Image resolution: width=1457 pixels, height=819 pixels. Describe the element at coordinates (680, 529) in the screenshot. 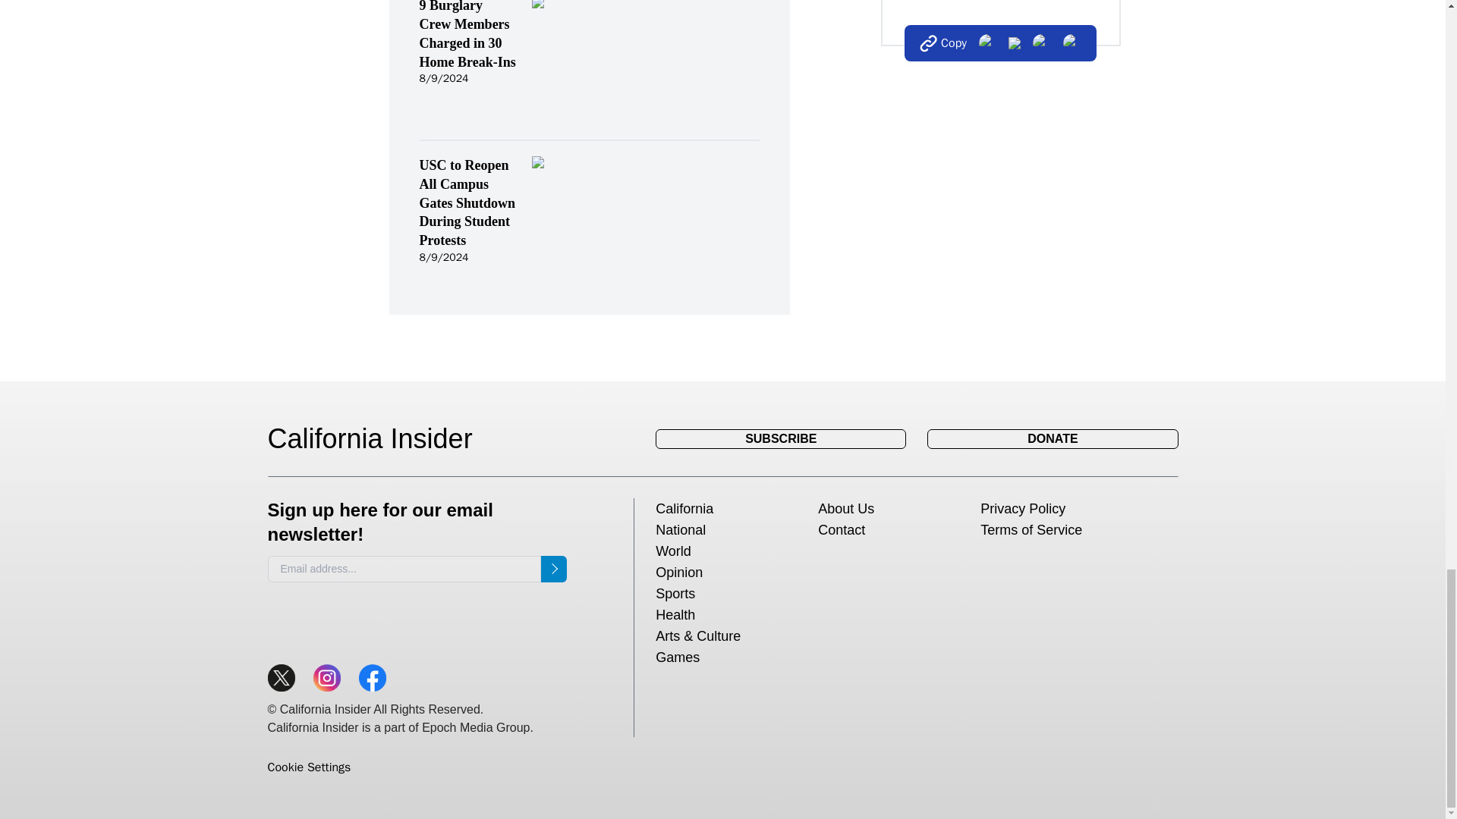

I see `National` at that location.